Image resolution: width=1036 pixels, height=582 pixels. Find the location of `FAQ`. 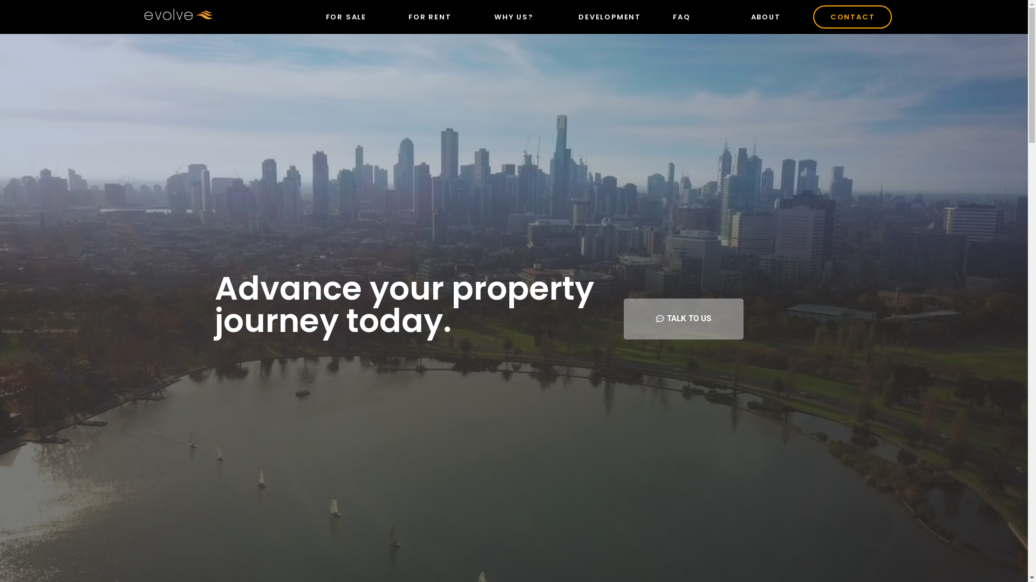

FAQ is located at coordinates (681, 17).